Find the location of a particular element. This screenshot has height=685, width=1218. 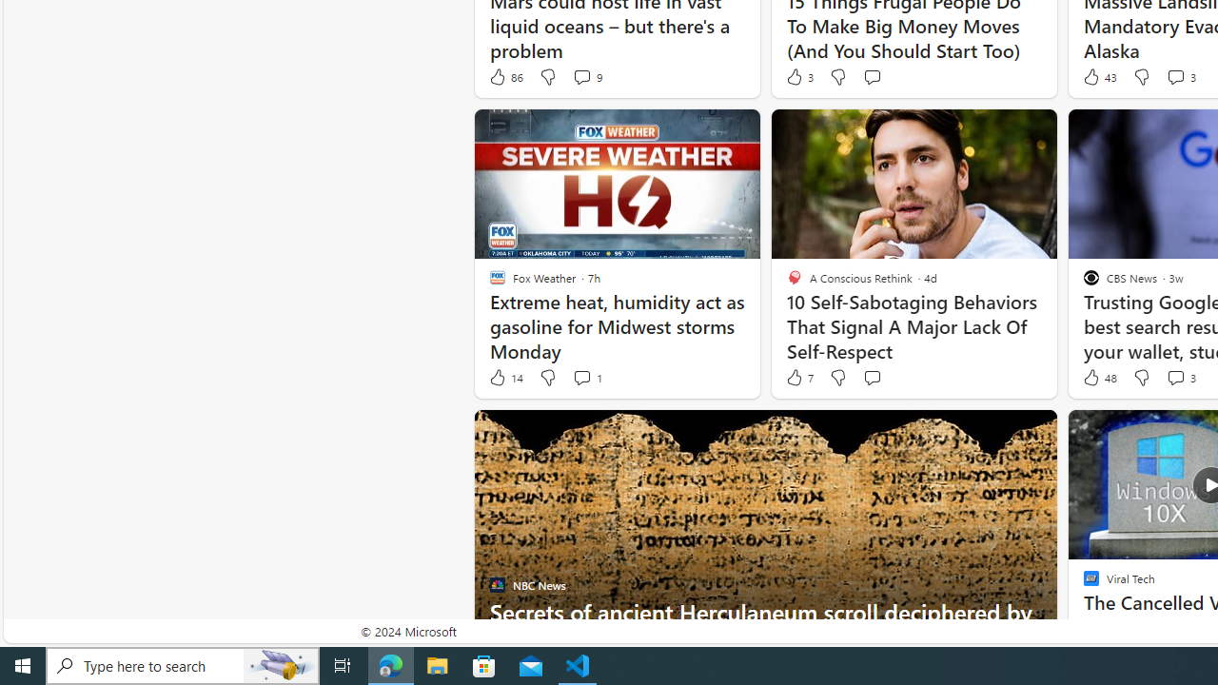

View comments 3 Comment is located at coordinates (1180, 378).